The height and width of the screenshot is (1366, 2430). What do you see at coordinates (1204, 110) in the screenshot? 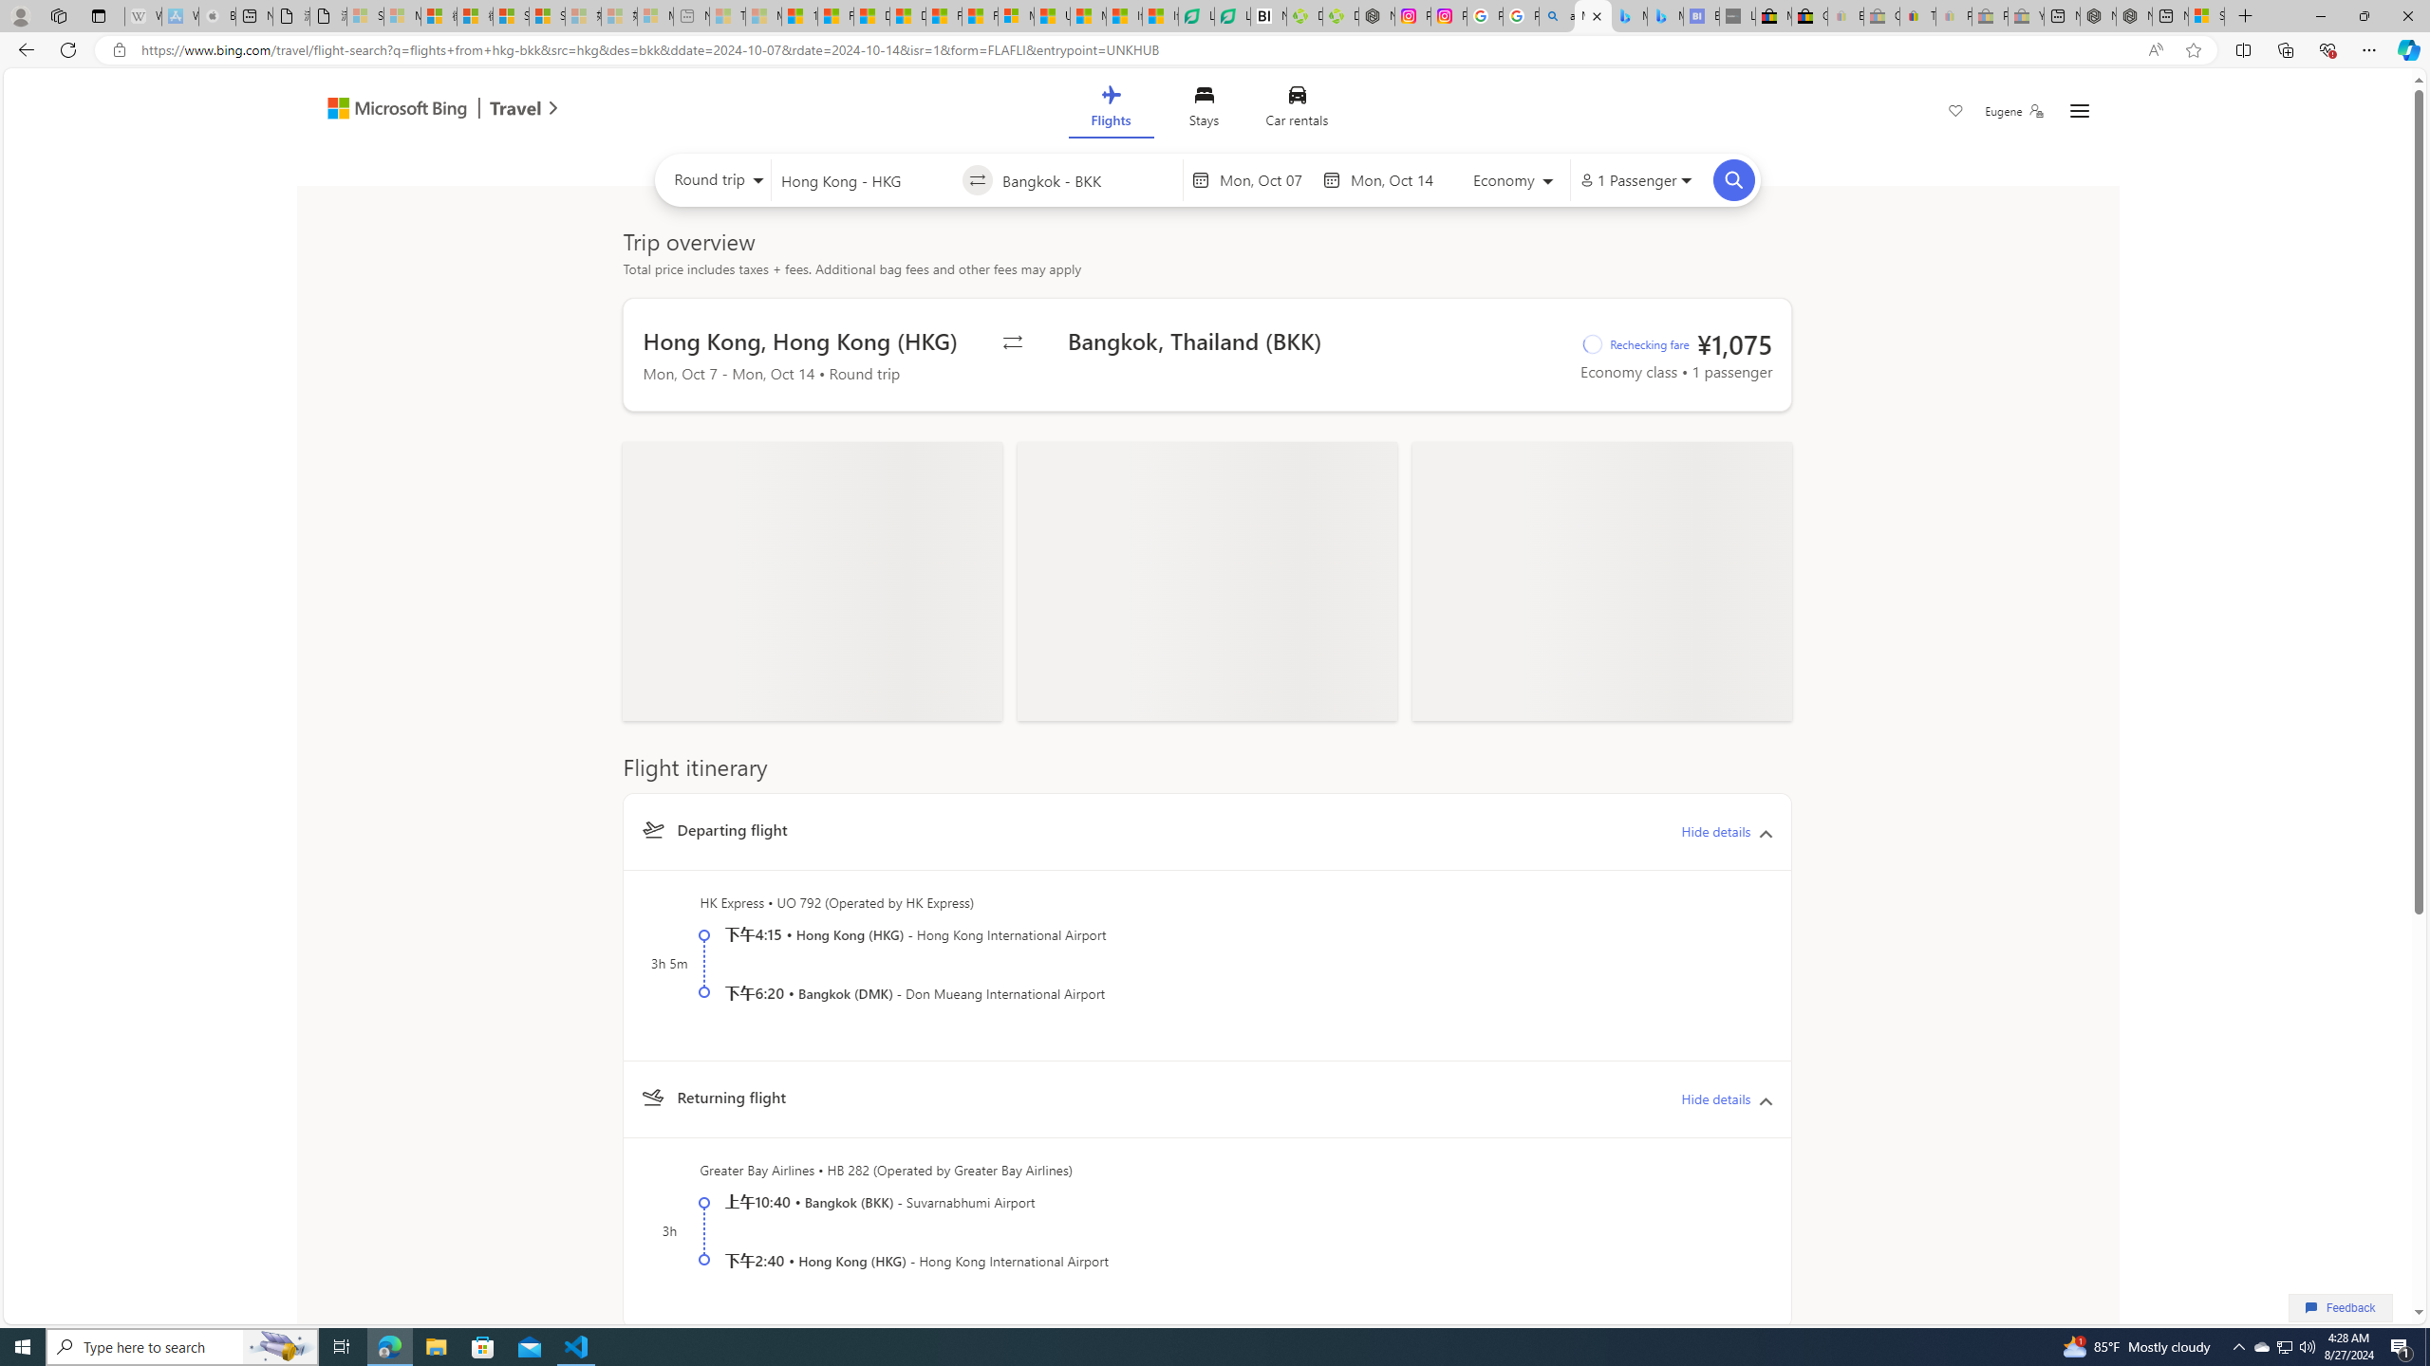
I see `Stays` at bounding box center [1204, 110].